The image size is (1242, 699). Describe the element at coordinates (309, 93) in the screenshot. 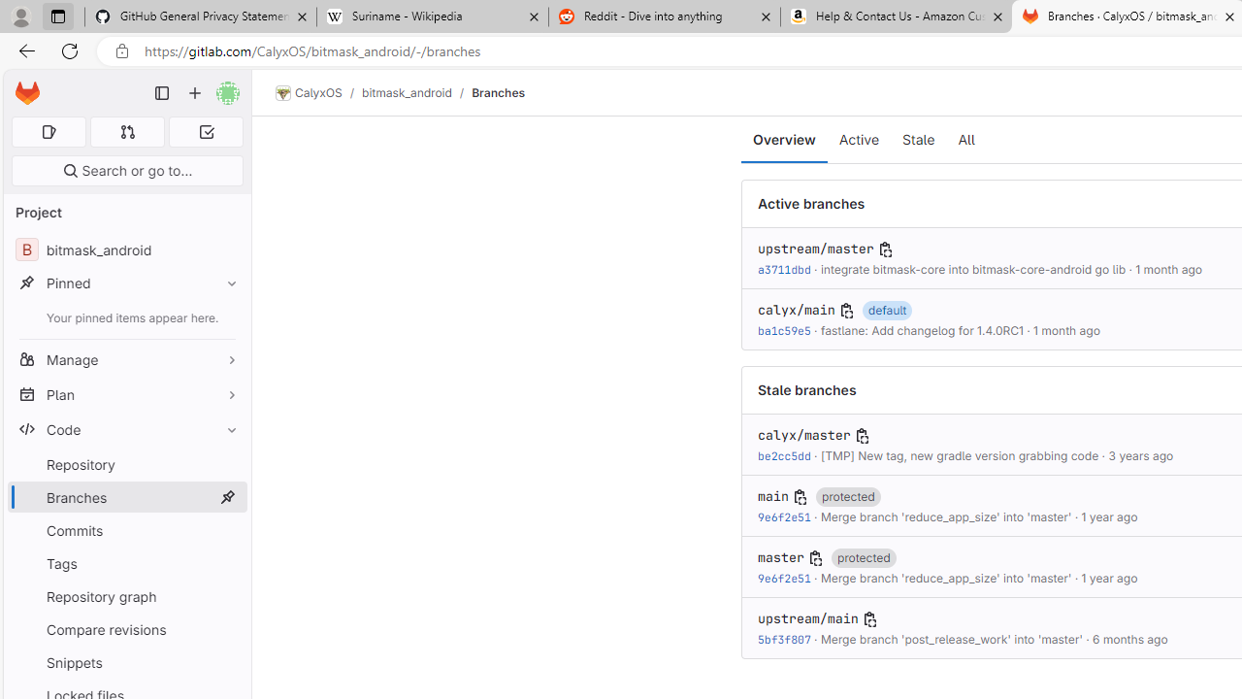

I see `CalyxOS` at that location.